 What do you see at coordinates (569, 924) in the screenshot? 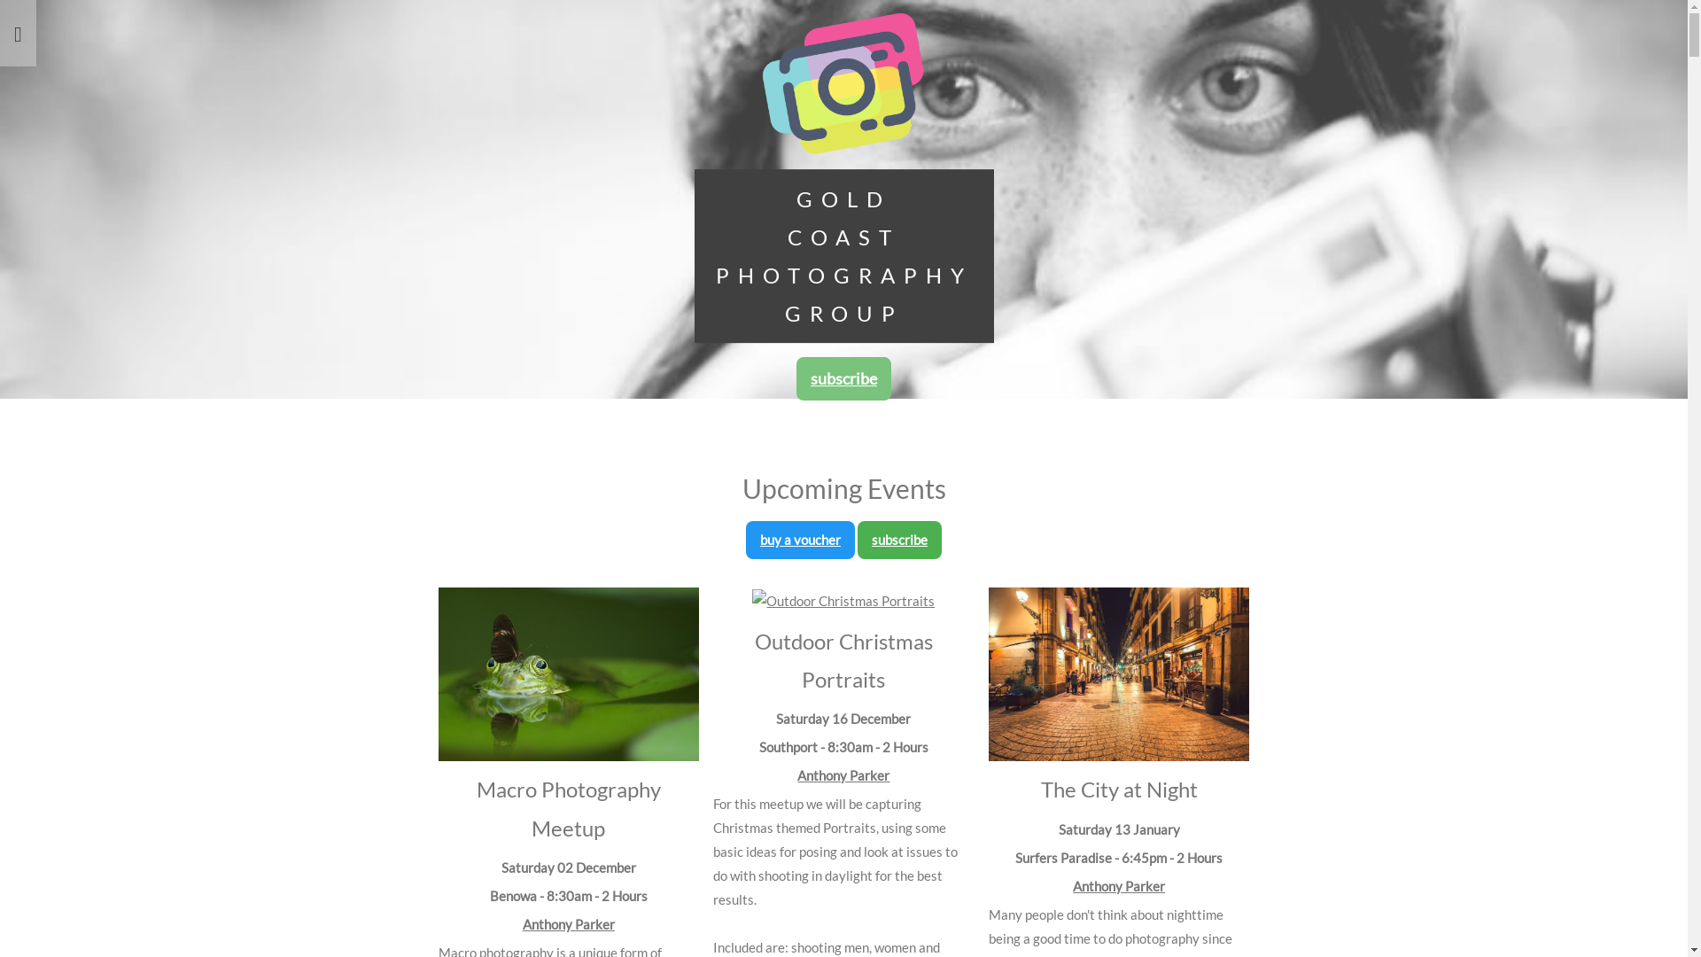
I see `Anthony Parker` at bounding box center [569, 924].